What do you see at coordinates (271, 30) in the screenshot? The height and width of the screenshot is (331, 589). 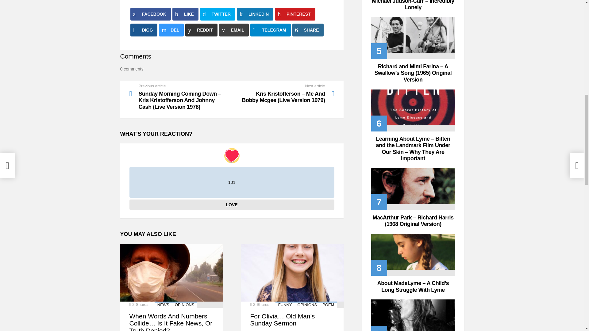 I see `Share on Telegram` at bounding box center [271, 30].